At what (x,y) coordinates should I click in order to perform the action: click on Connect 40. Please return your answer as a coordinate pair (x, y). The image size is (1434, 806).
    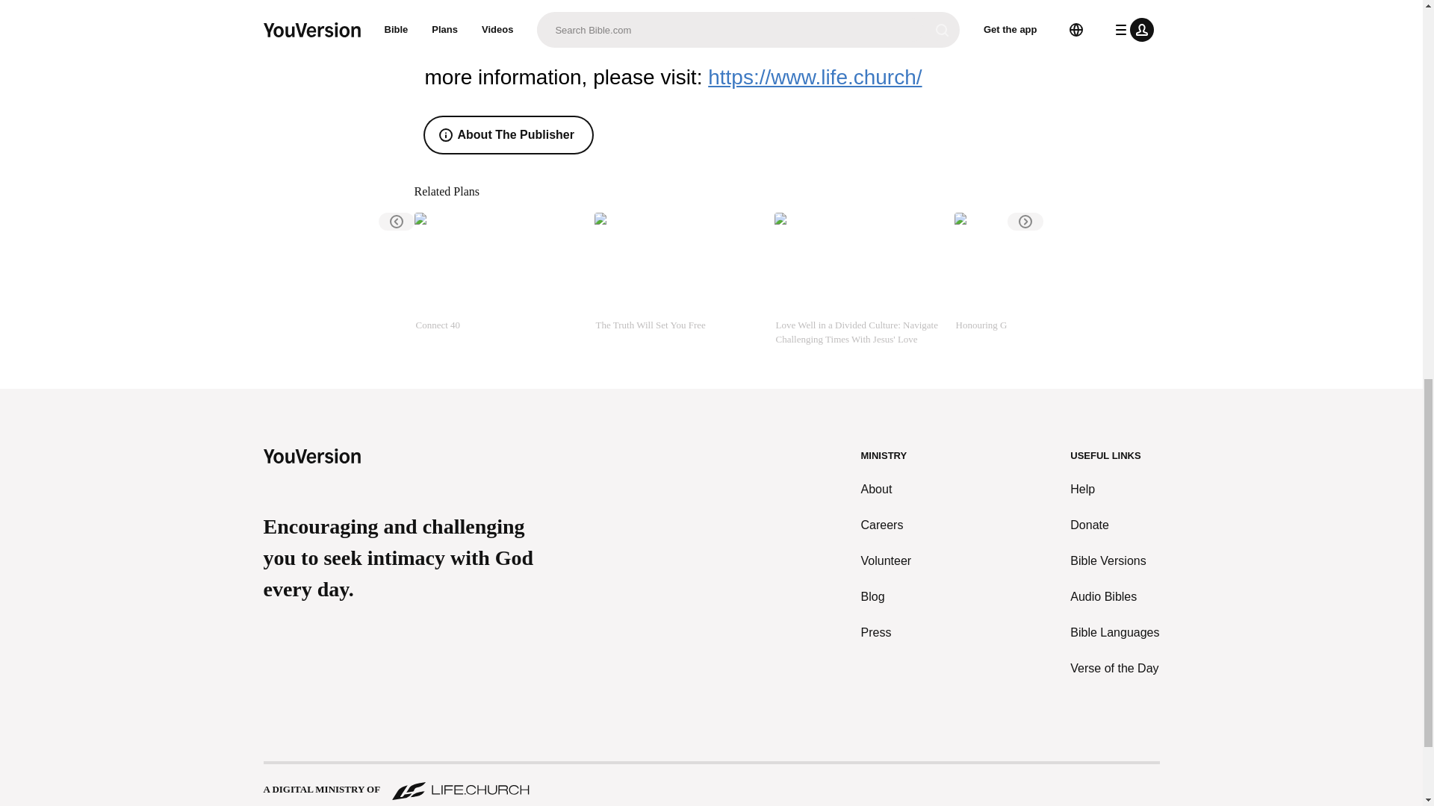
    Looking at the image, I should click on (497, 280).